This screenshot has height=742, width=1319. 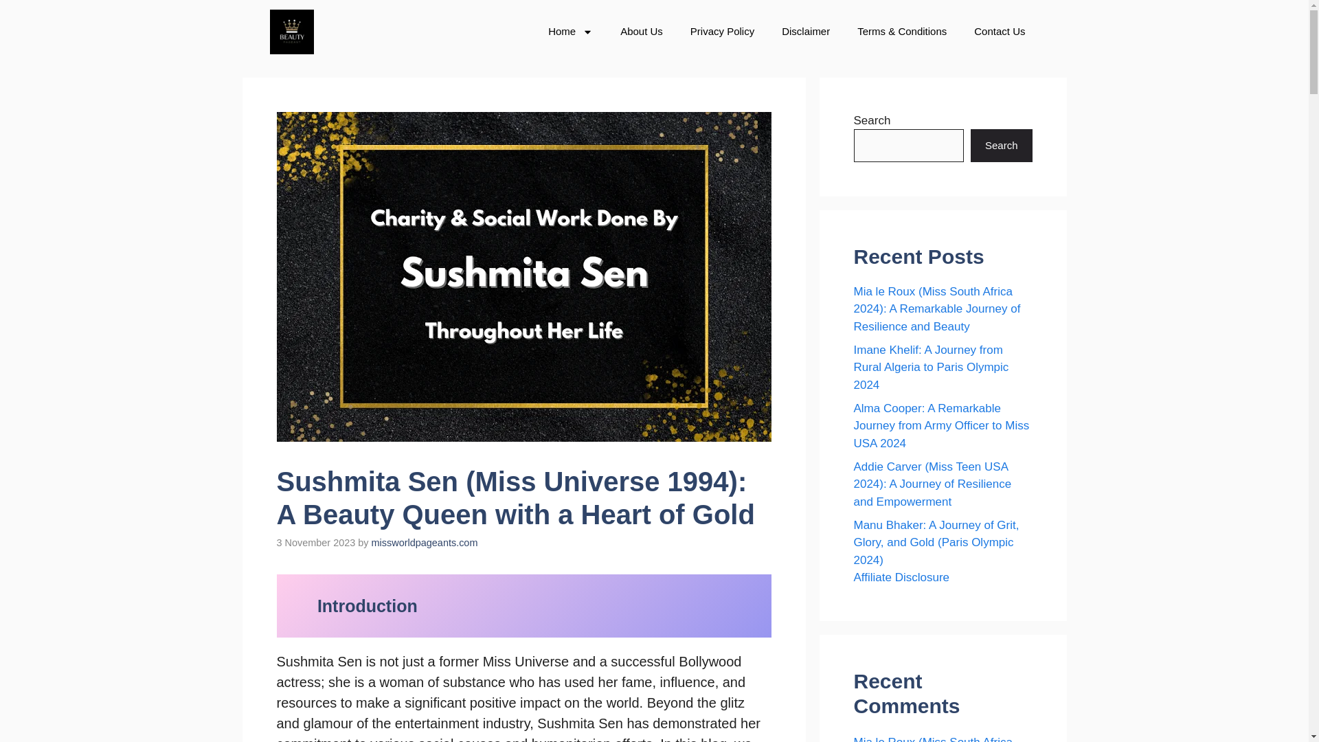 What do you see at coordinates (425, 543) in the screenshot?
I see `View all posts by missworldpageants.com` at bounding box center [425, 543].